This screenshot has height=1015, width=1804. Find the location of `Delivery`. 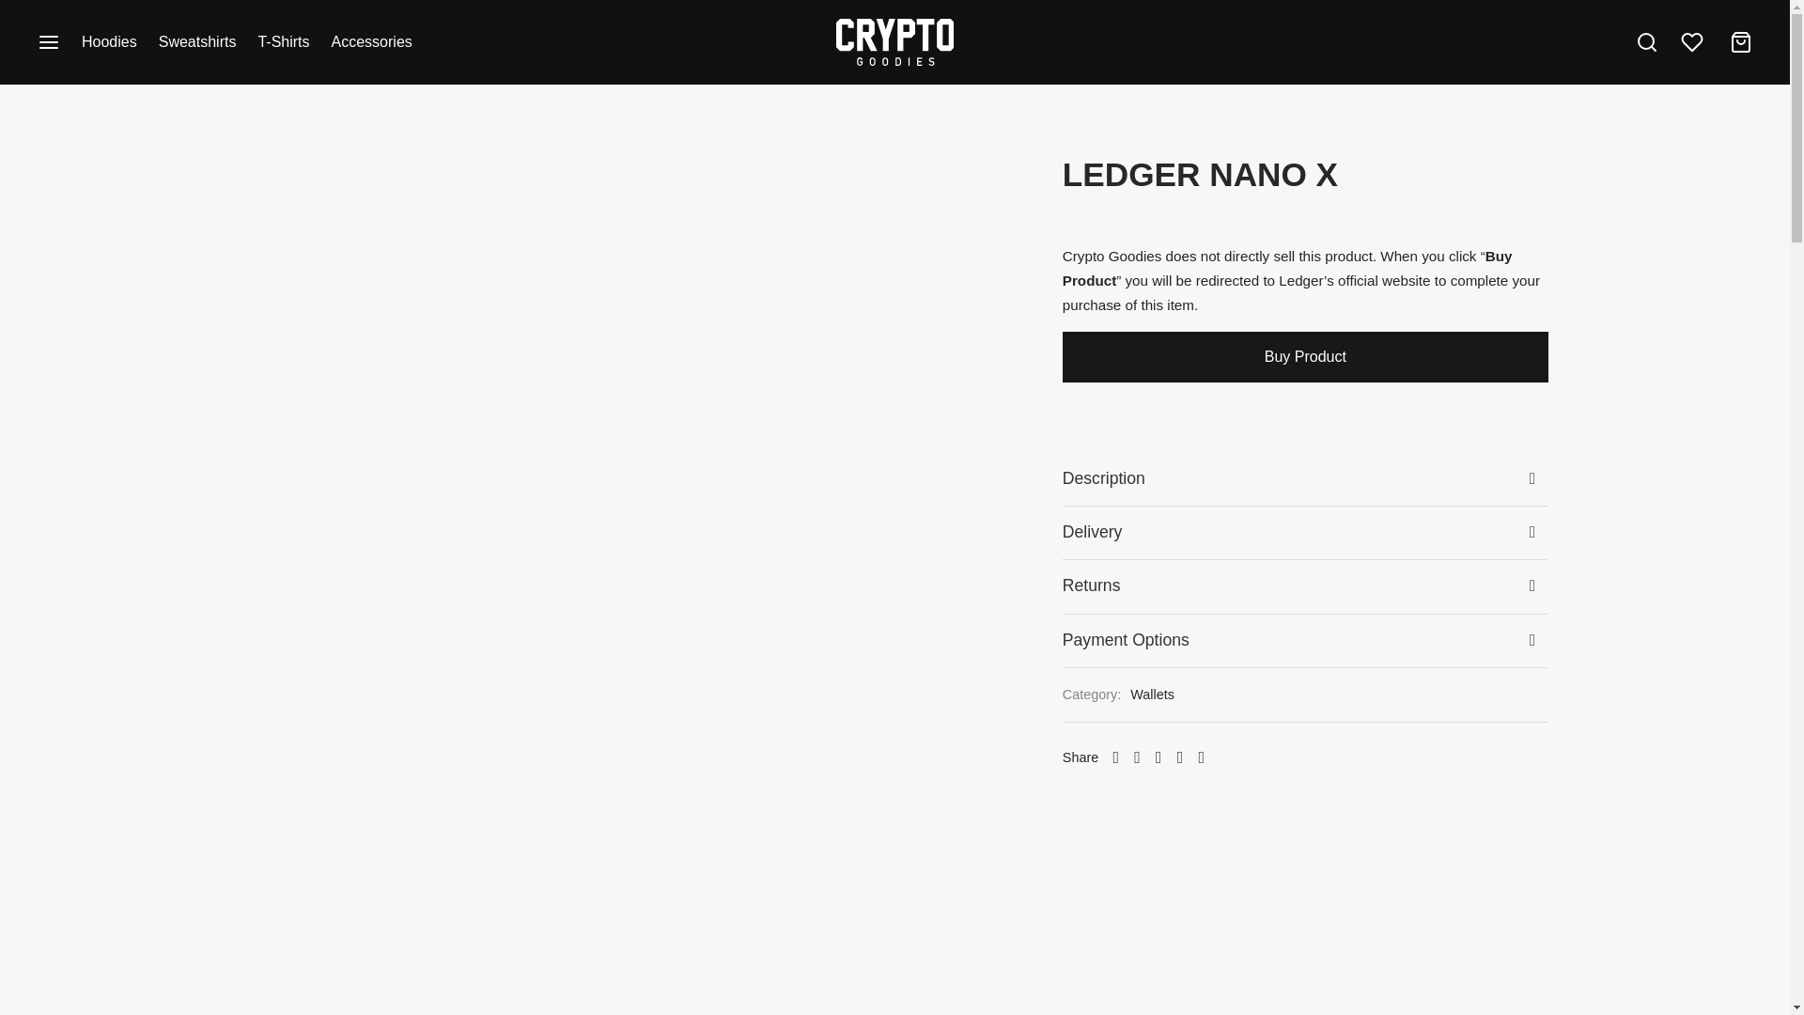

Delivery is located at coordinates (1304, 532).